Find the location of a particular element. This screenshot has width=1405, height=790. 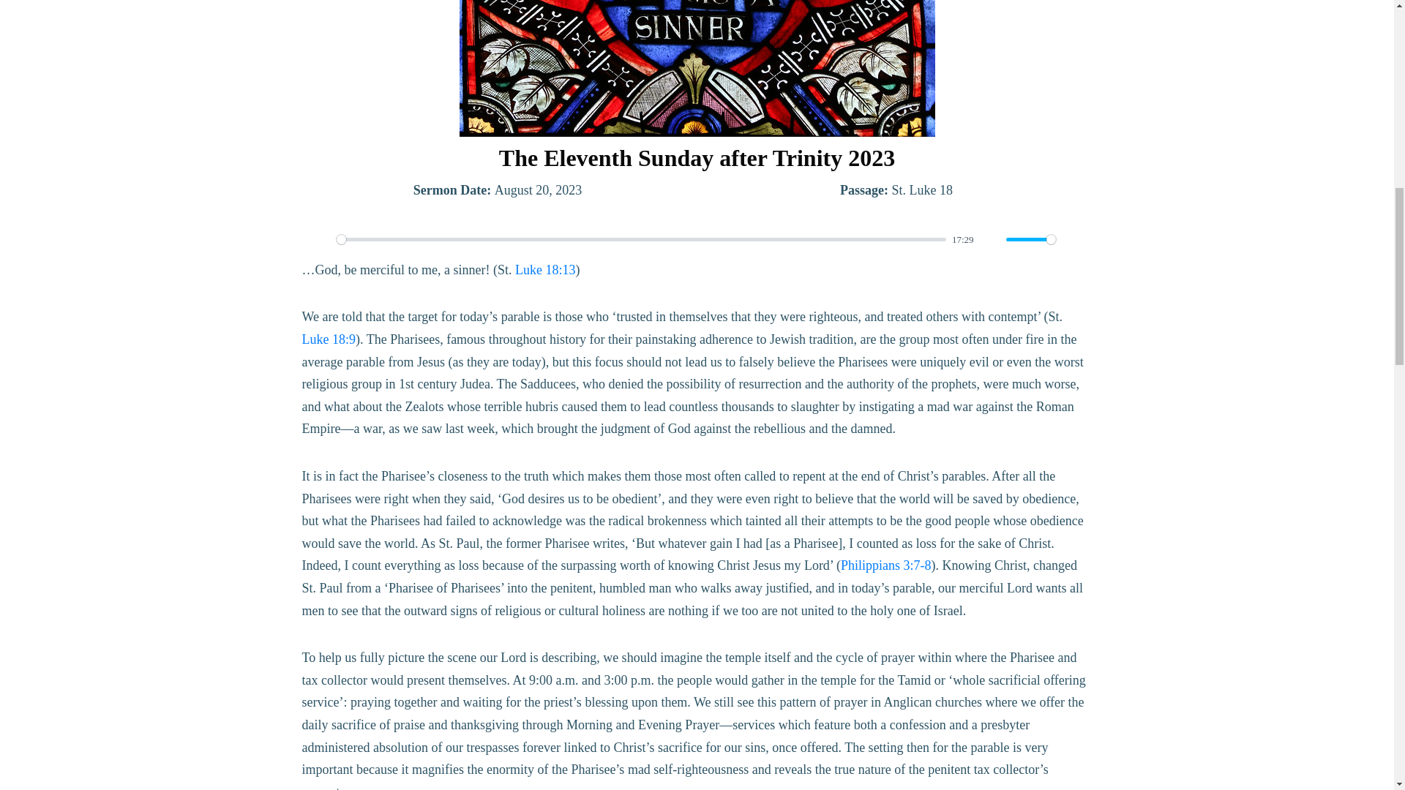

1 is located at coordinates (1030, 238).